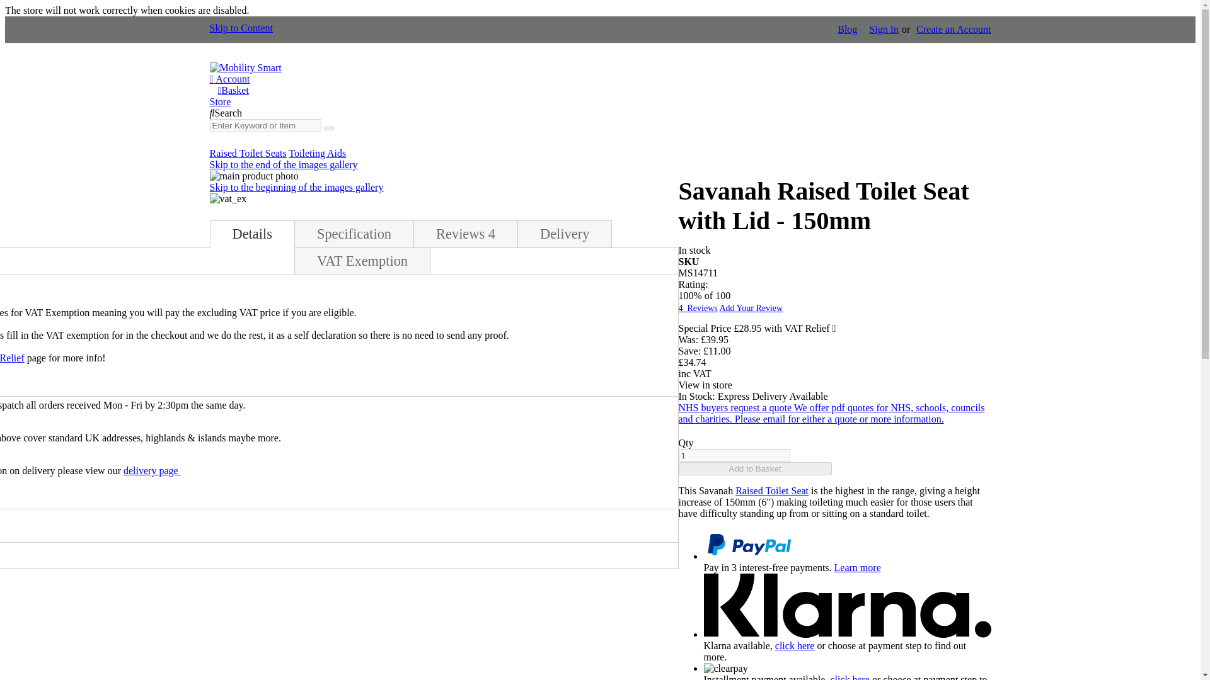 The height and width of the screenshot is (680, 1210). Describe the element at coordinates (229, 78) in the screenshot. I see `Account` at that location.